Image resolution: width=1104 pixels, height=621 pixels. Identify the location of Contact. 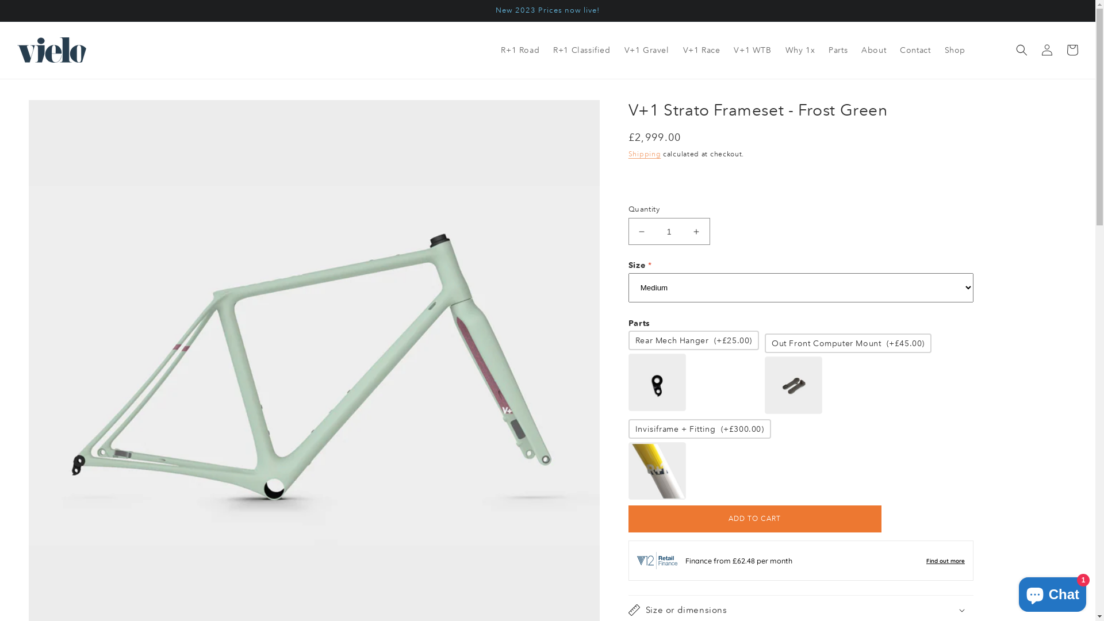
(915, 50).